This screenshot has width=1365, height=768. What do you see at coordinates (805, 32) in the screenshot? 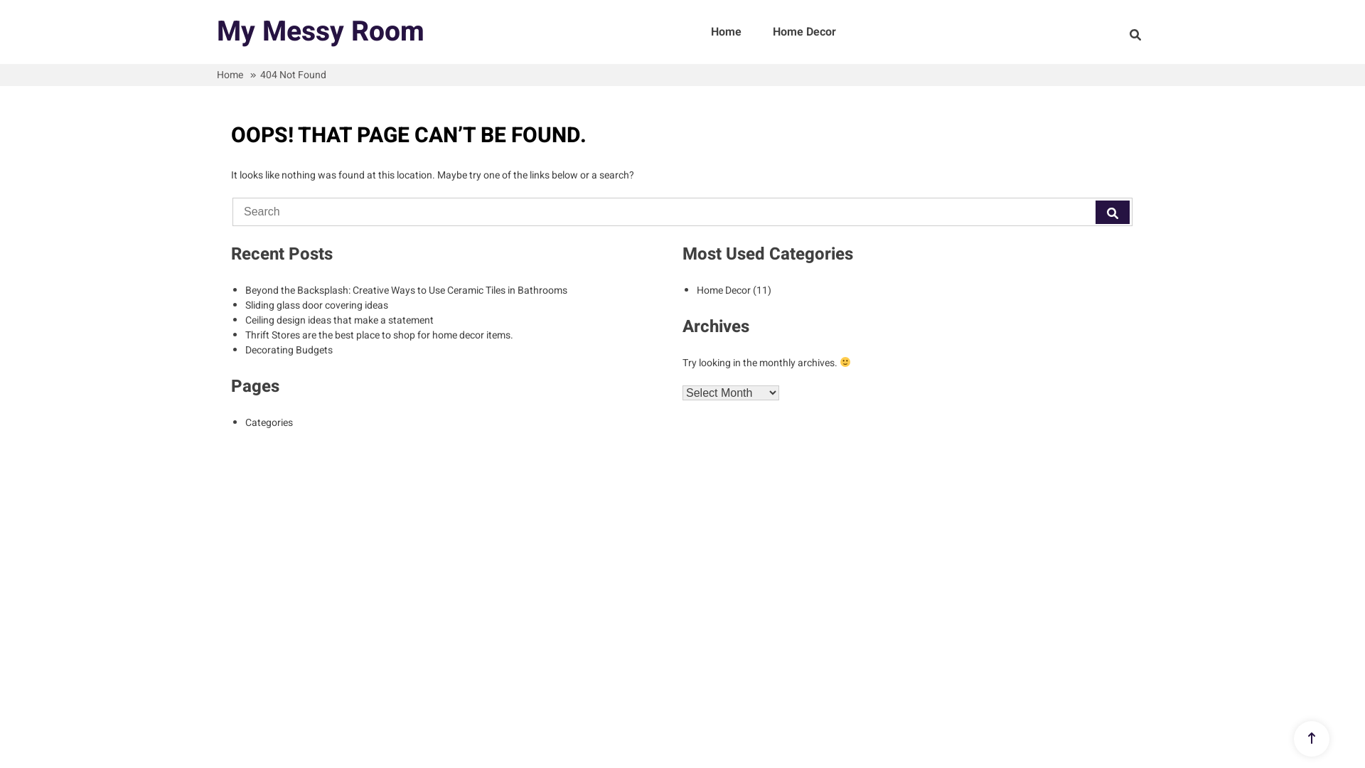
I see `Home Decor` at bounding box center [805, 32].